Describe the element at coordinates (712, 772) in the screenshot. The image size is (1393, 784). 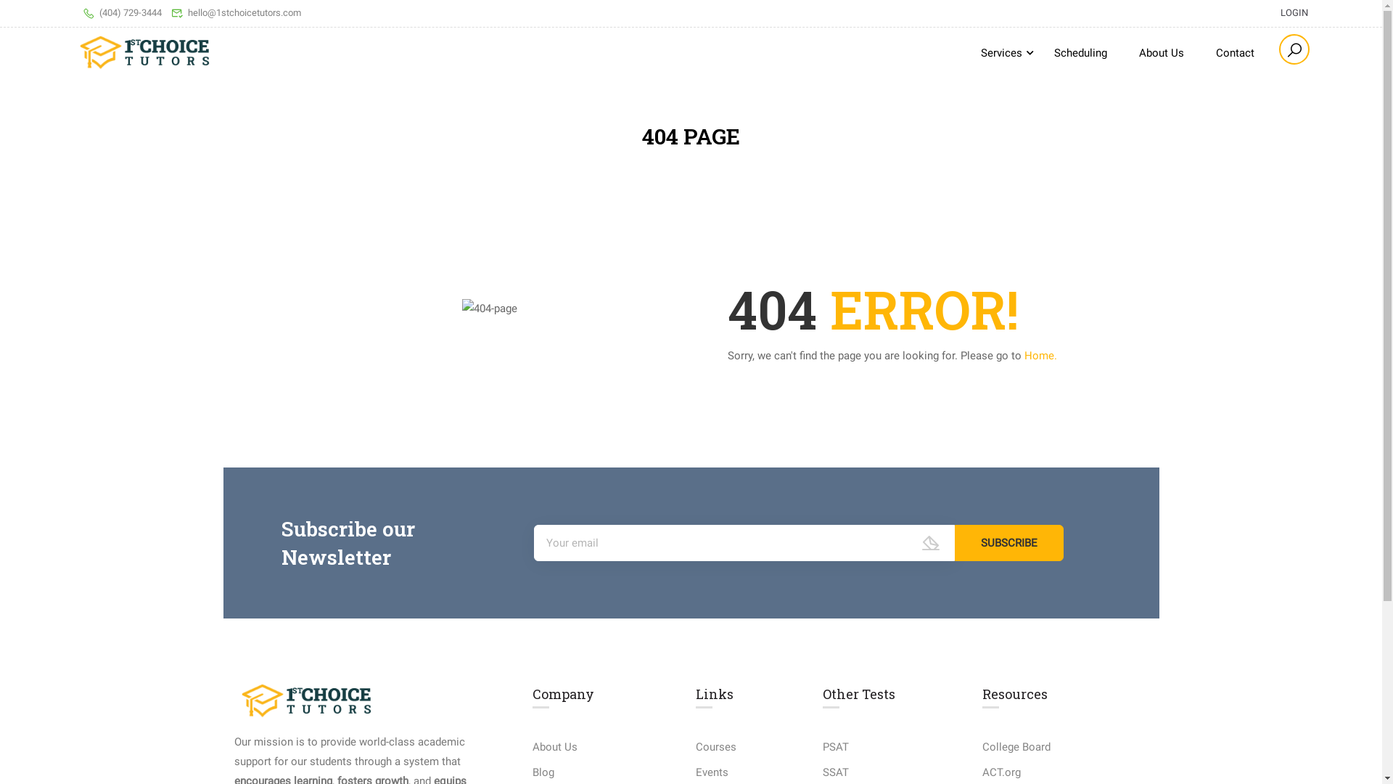
I see `Events` at that location.